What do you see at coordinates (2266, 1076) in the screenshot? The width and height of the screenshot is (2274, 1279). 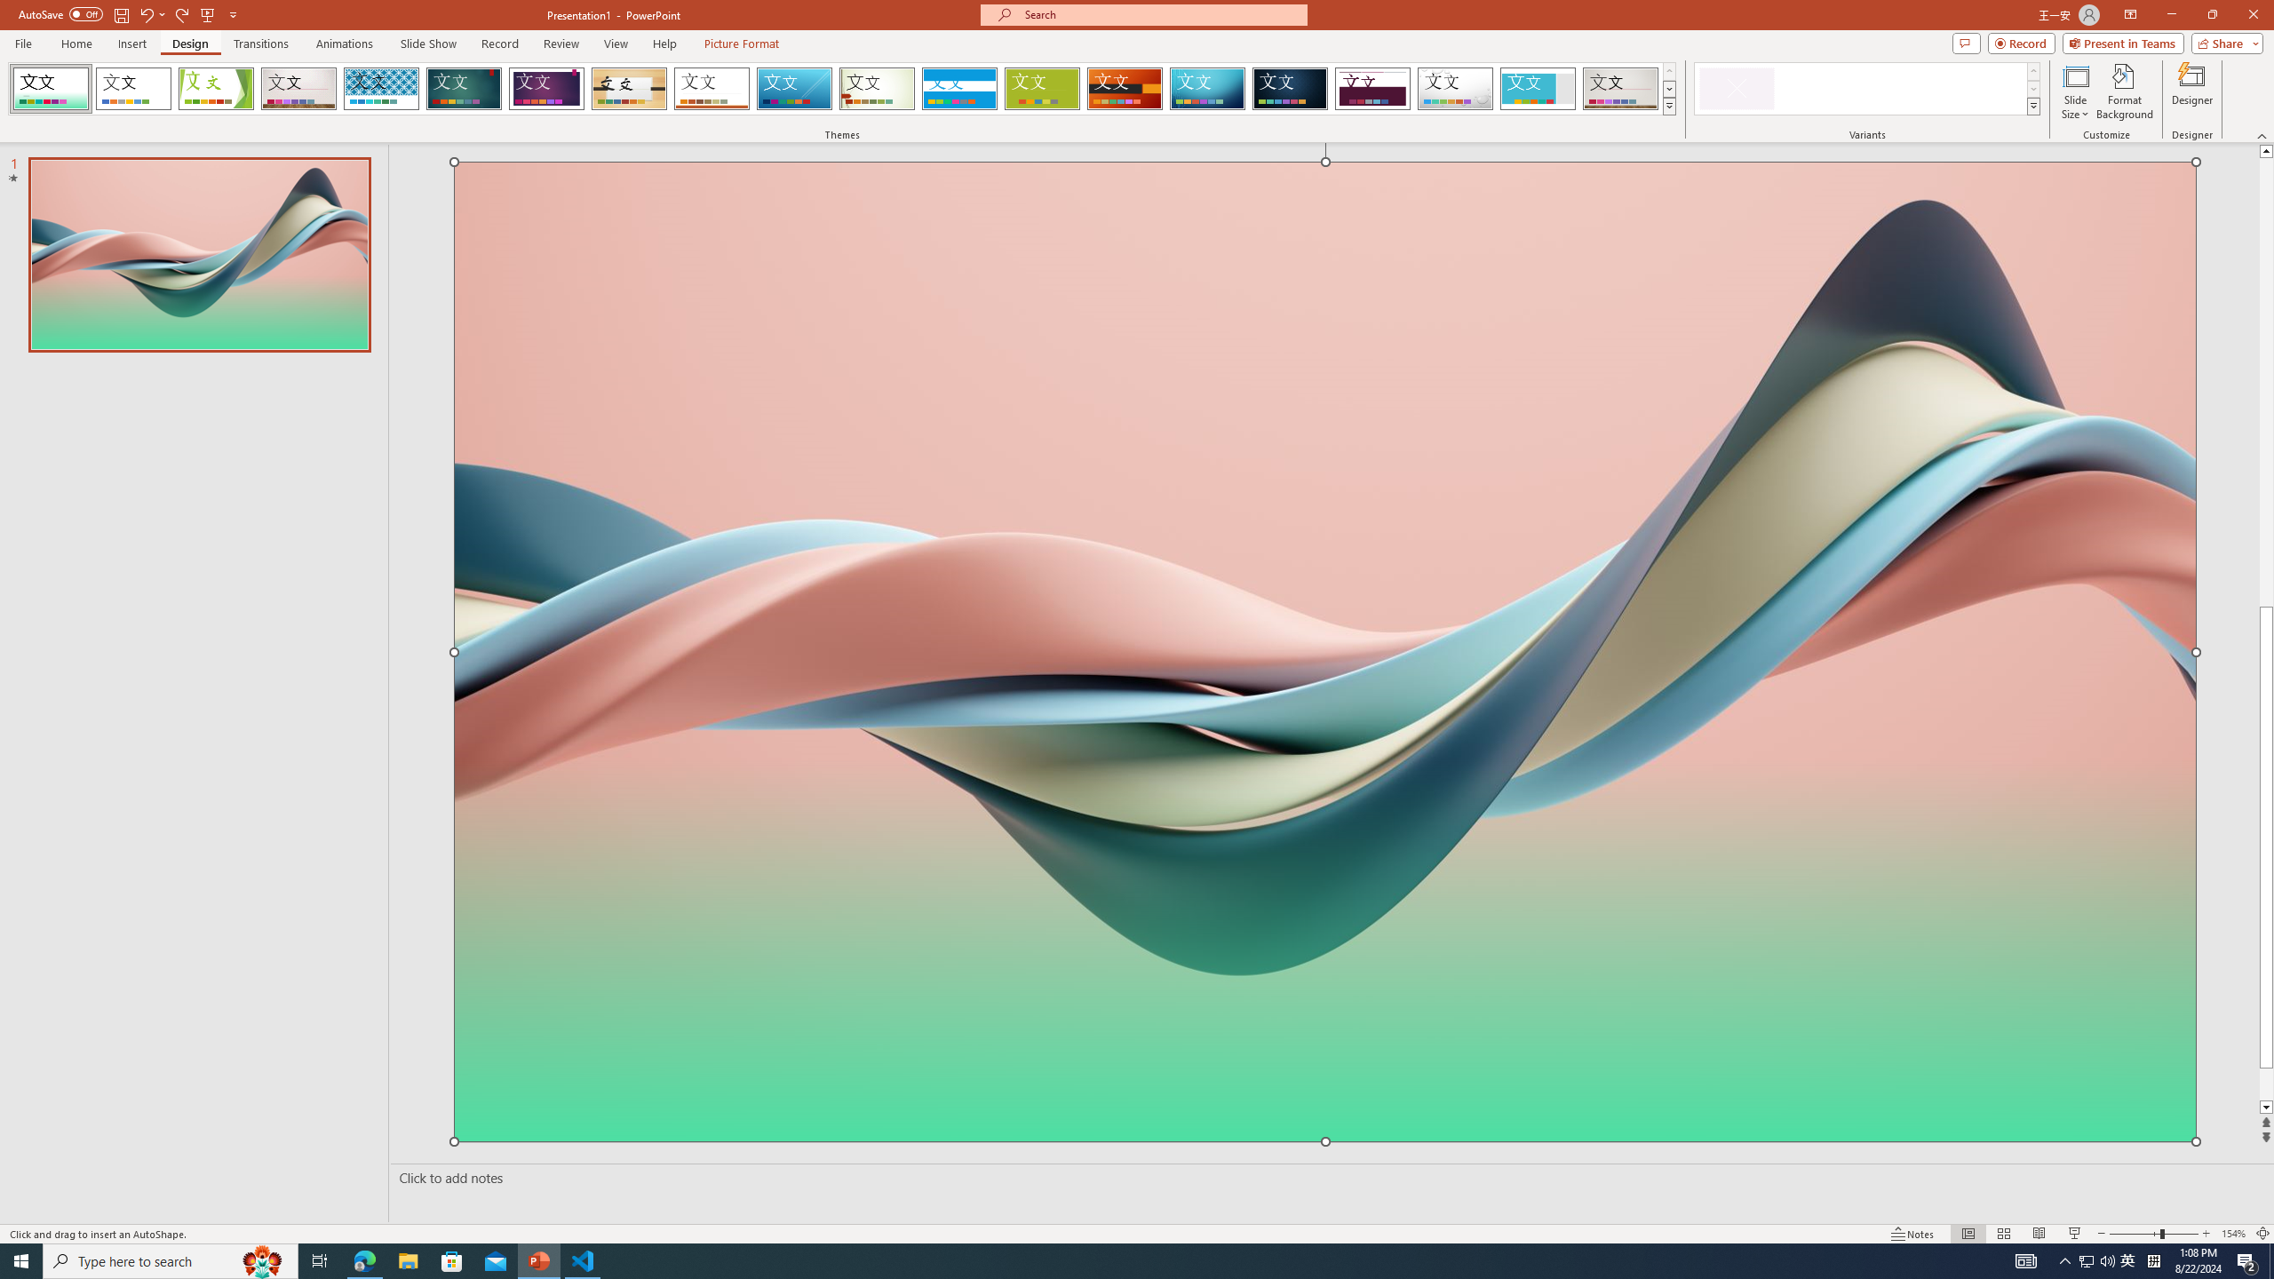 I see `Page down` at bounding box center [2266, 1076].